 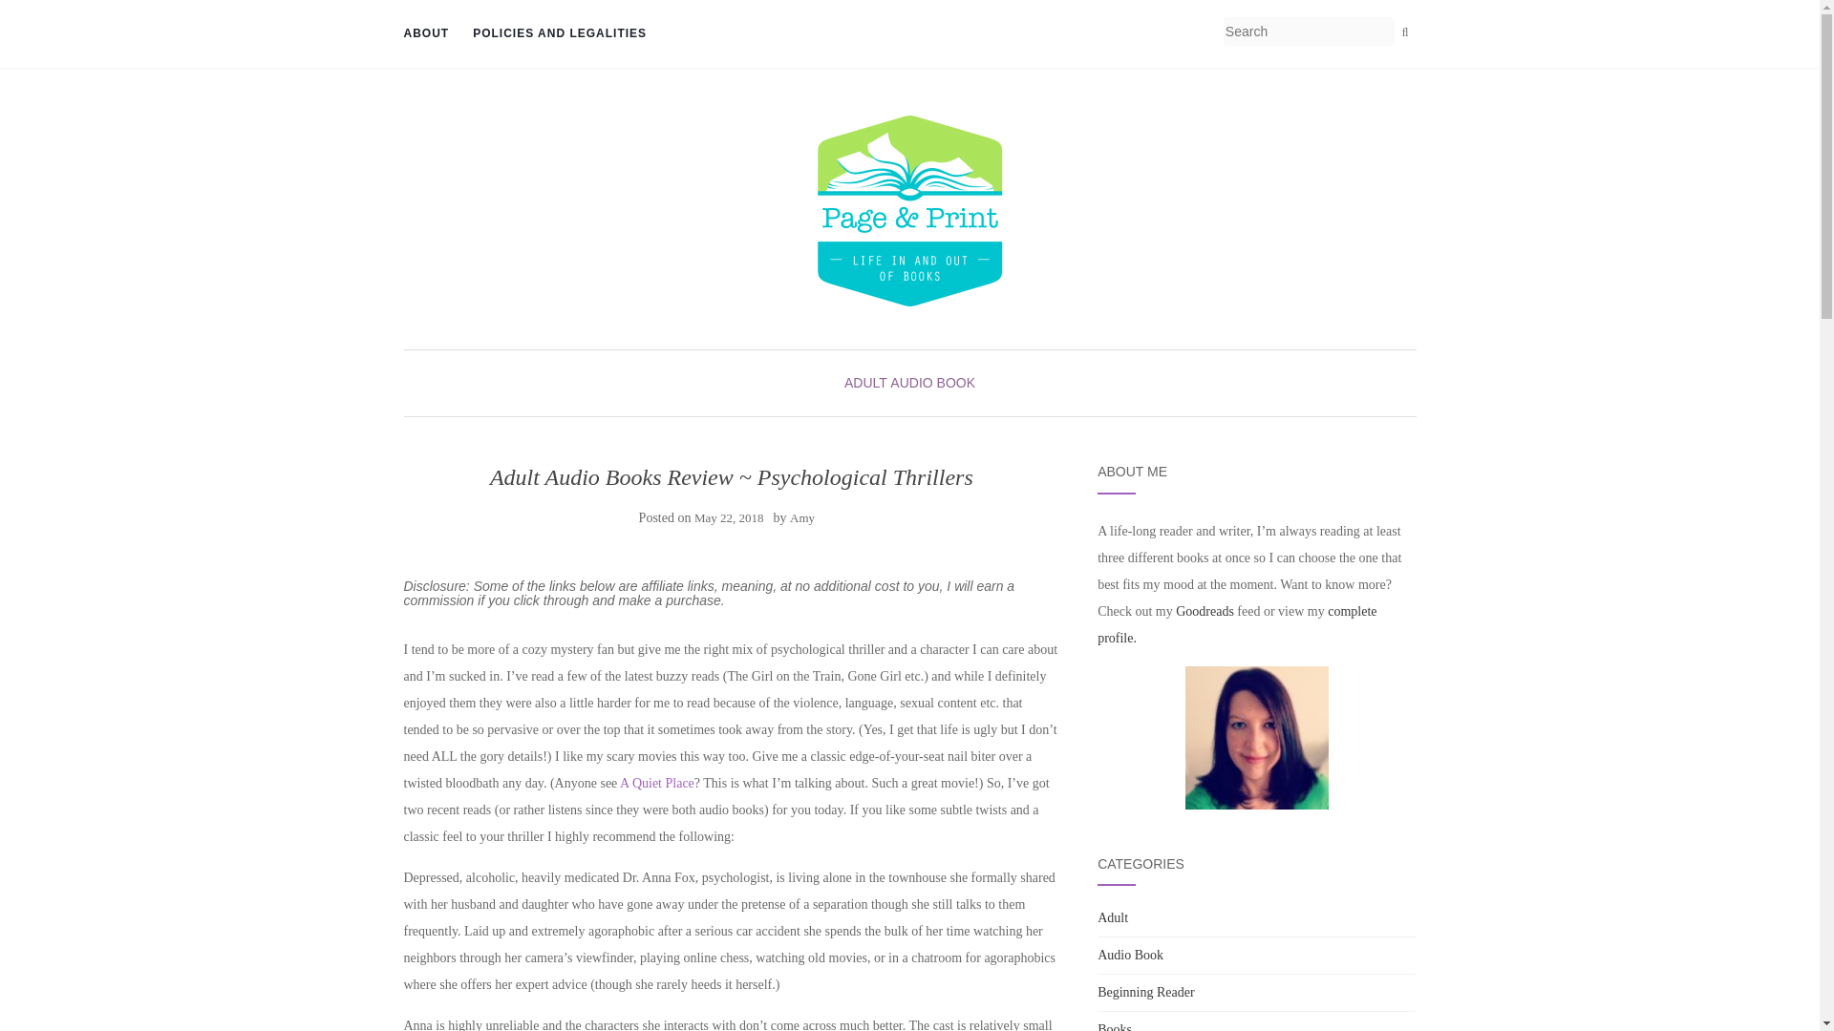 I want to click on complete profile., so click(x=1236, y=624).